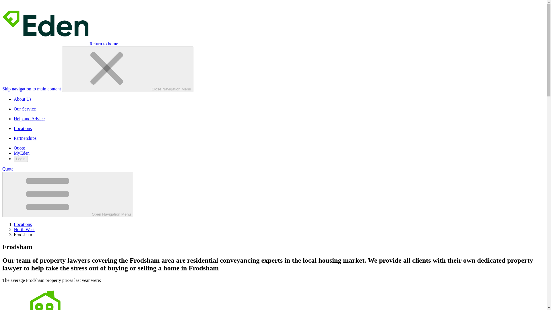  What do you see at coordinates (68, 195) in the screenshot?
I see `Open Navigation Menu` at bounding box center [68, 195].